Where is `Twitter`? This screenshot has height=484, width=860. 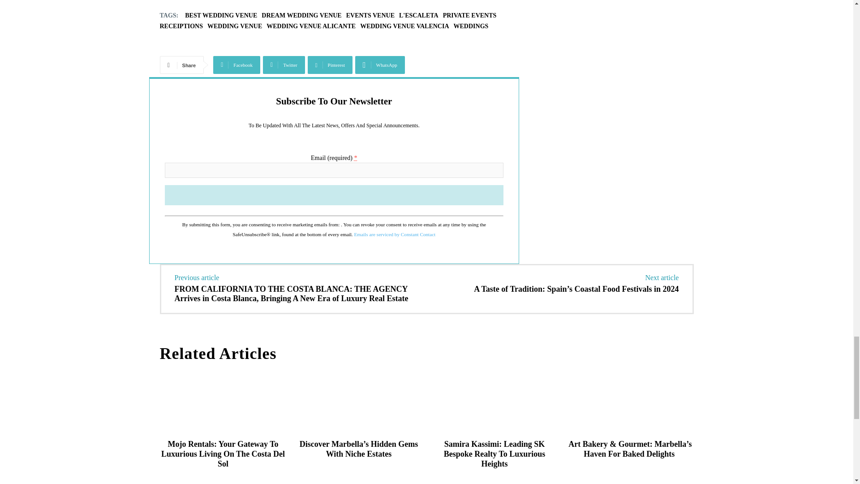 Twitter is located at coordinates (284, 65).